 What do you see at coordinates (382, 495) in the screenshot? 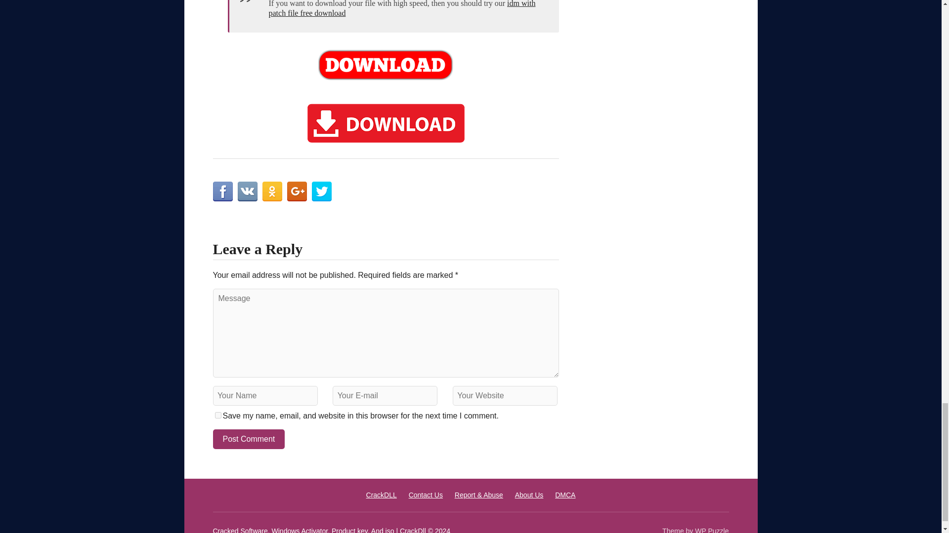
I see `CrackDLL` at bounding box center [382, 495].